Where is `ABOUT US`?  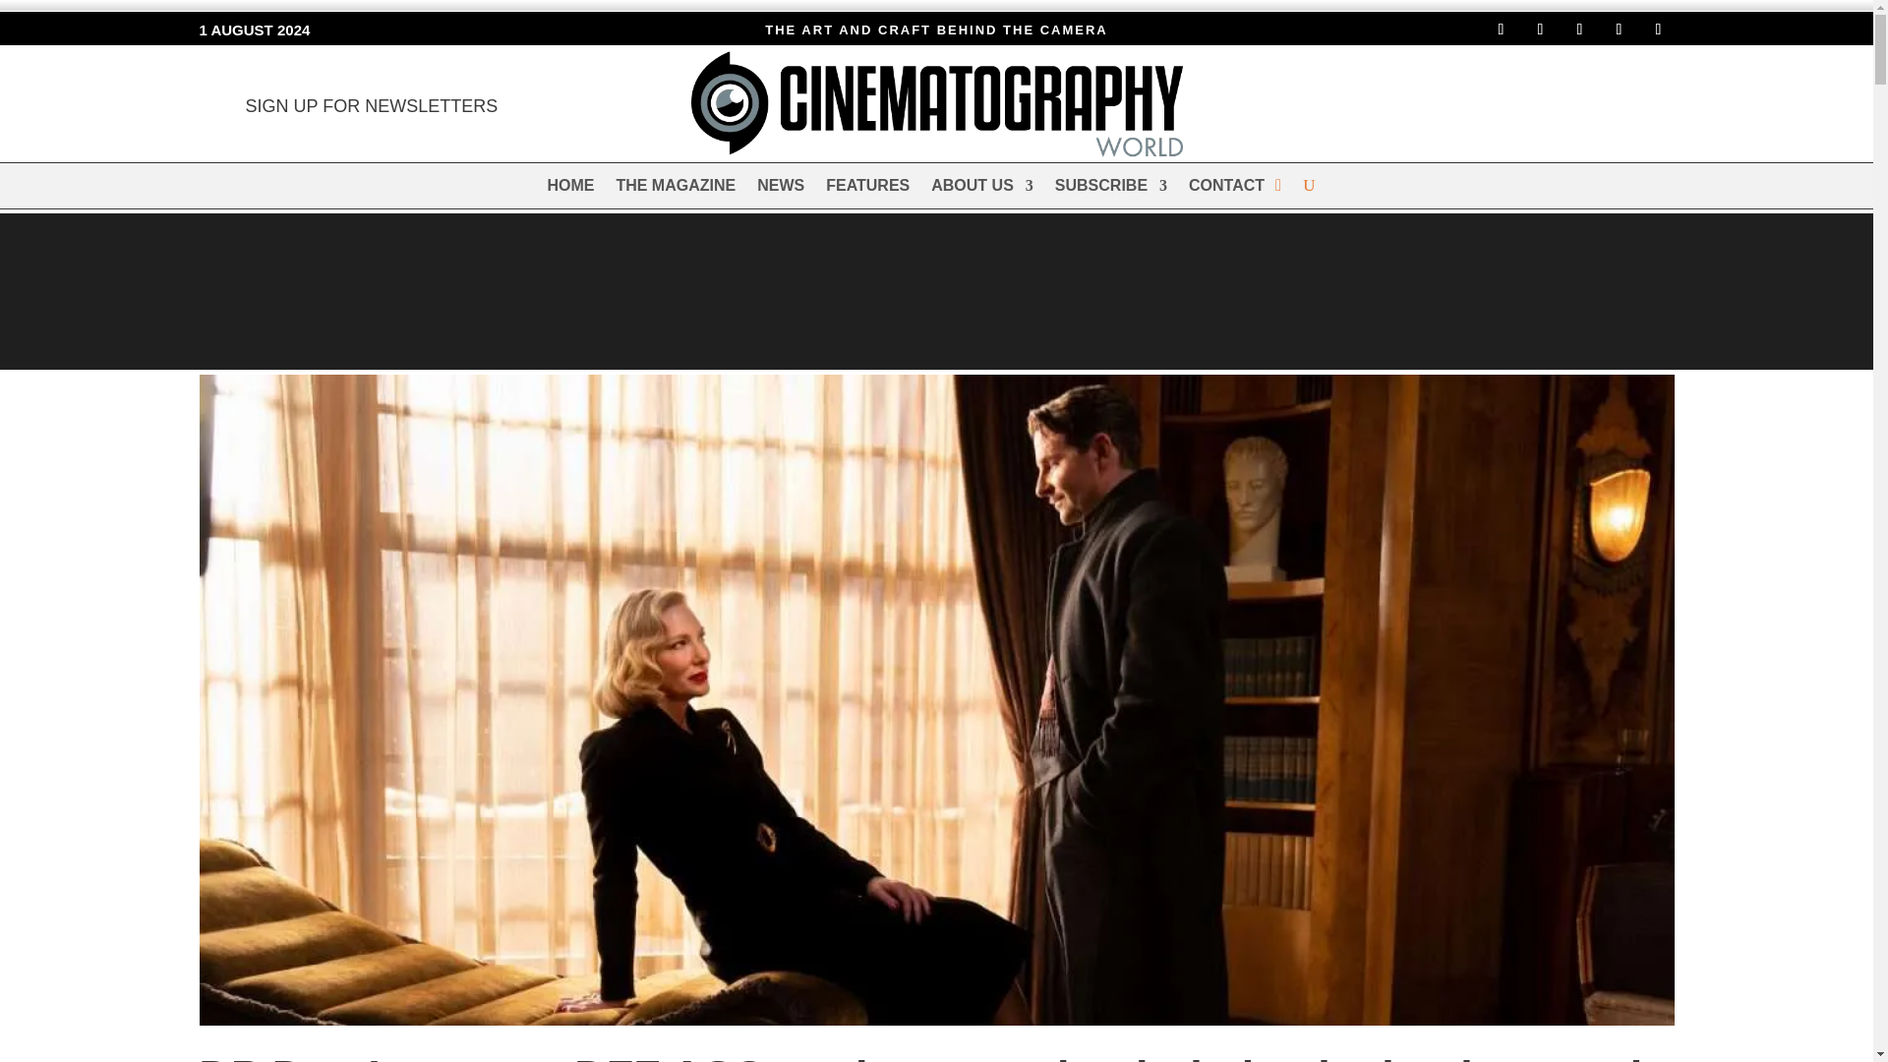
ABOUT US is located at coordinates (981, 190).